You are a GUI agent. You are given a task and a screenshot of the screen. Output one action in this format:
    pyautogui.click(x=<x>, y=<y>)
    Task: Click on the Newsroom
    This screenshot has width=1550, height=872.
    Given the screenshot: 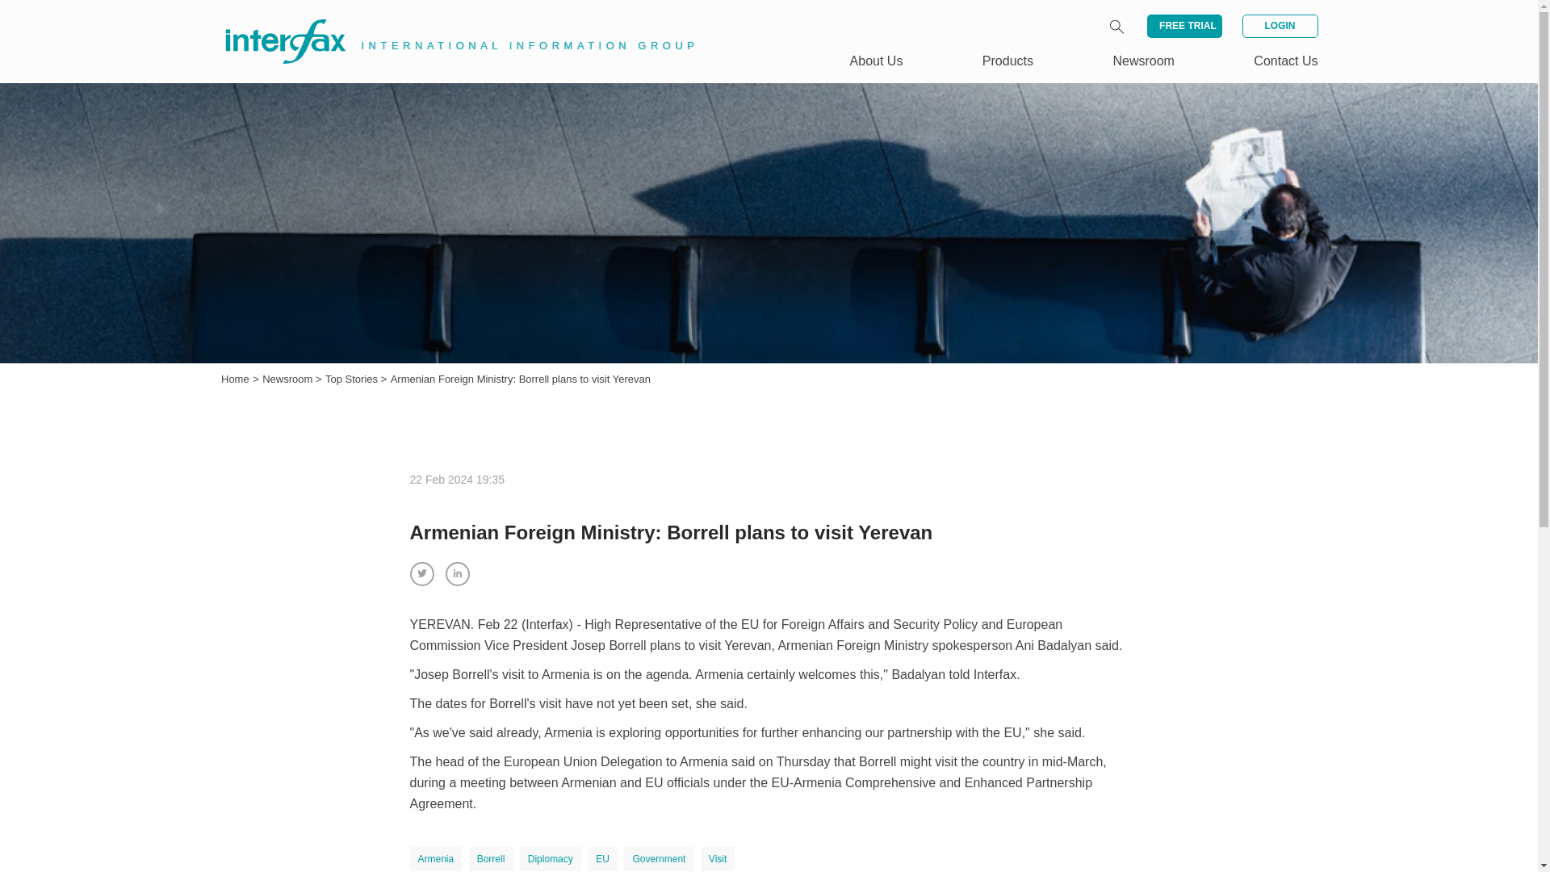 What is the action you would take?
    pyautogui.click(x=289, y=379)
    